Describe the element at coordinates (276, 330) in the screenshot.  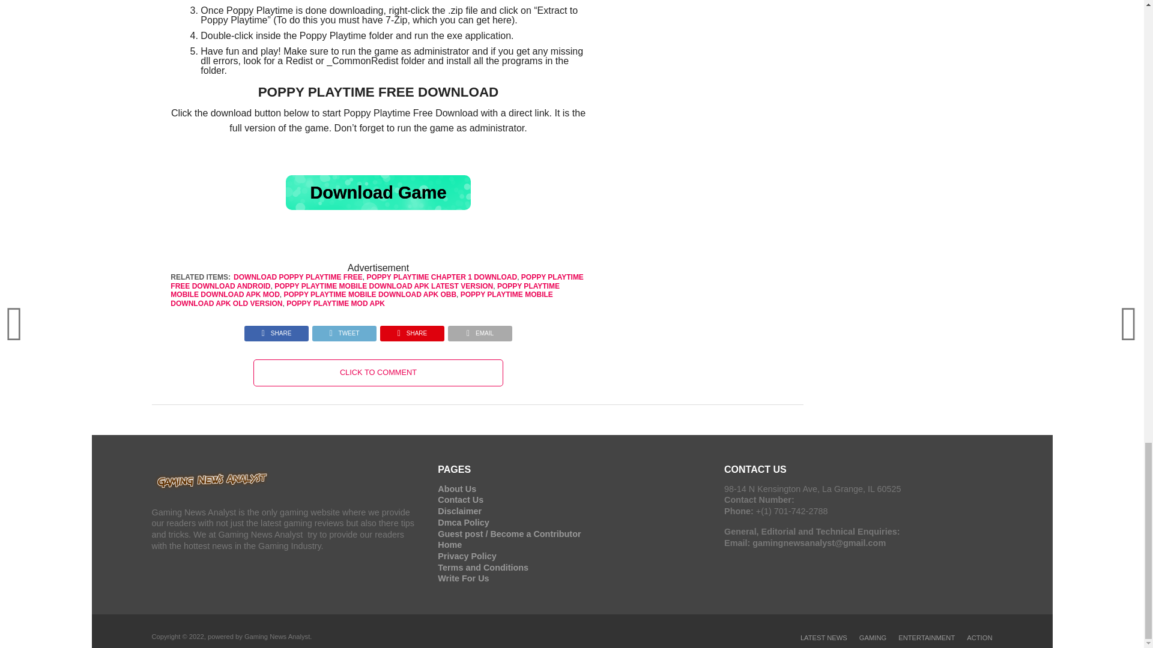
I see `SHARE` at that location.